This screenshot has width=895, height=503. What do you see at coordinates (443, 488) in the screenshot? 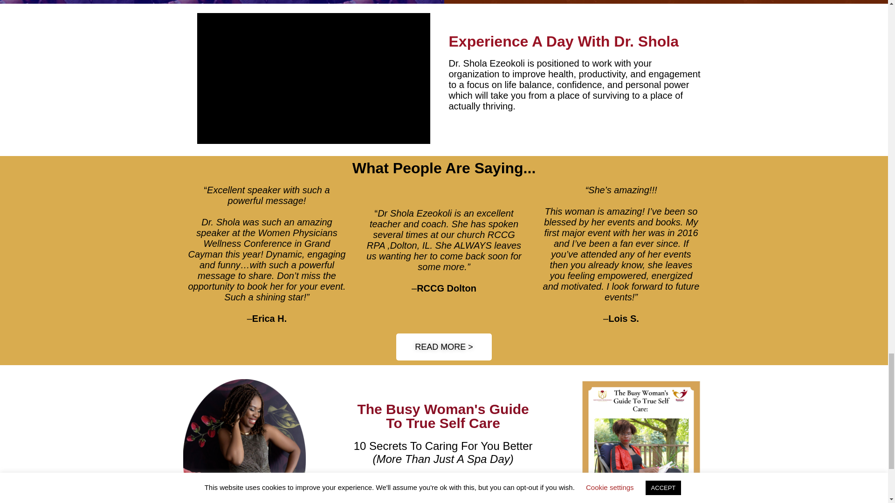
I see `CLICK HERE TO ACCESS NOW FOR FREE!` at bounding box center [443, 488].